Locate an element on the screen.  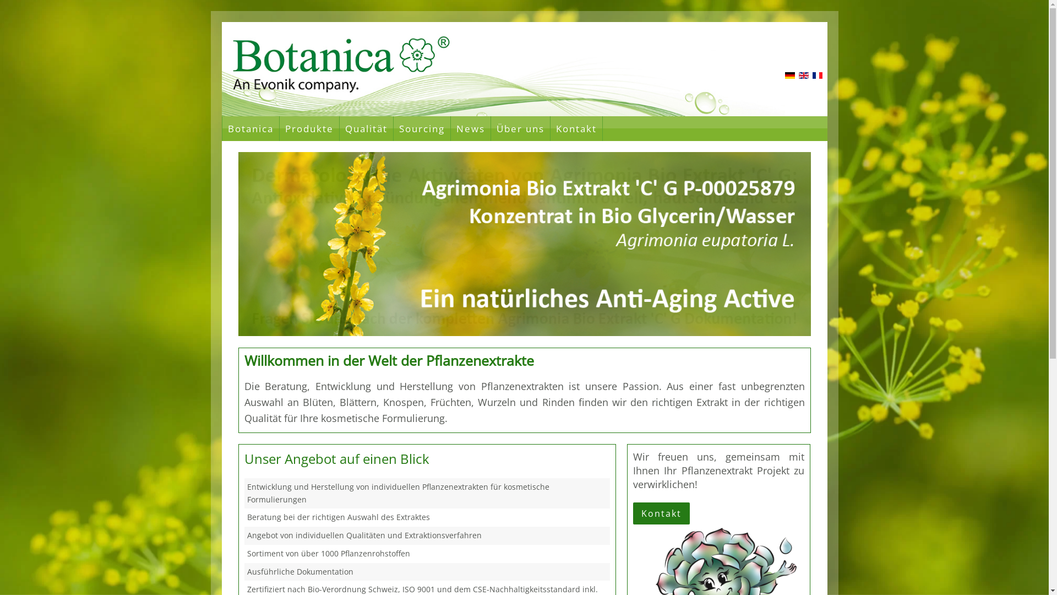
Deutsch is located at coordinates (790, 75).